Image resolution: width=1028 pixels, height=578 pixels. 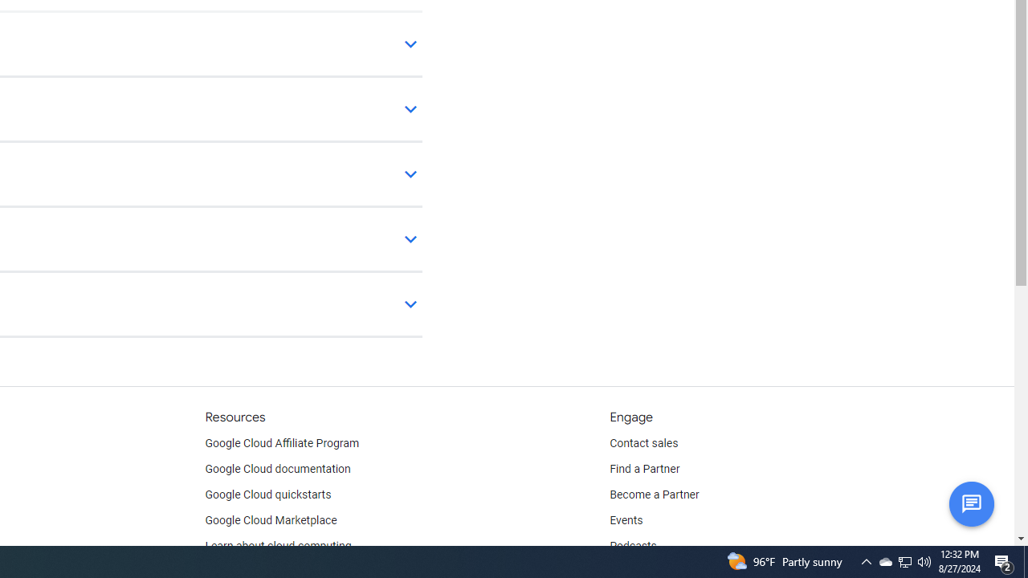 I want to click on Google Cloud Affiliate Program, so click(x=282, y=443).